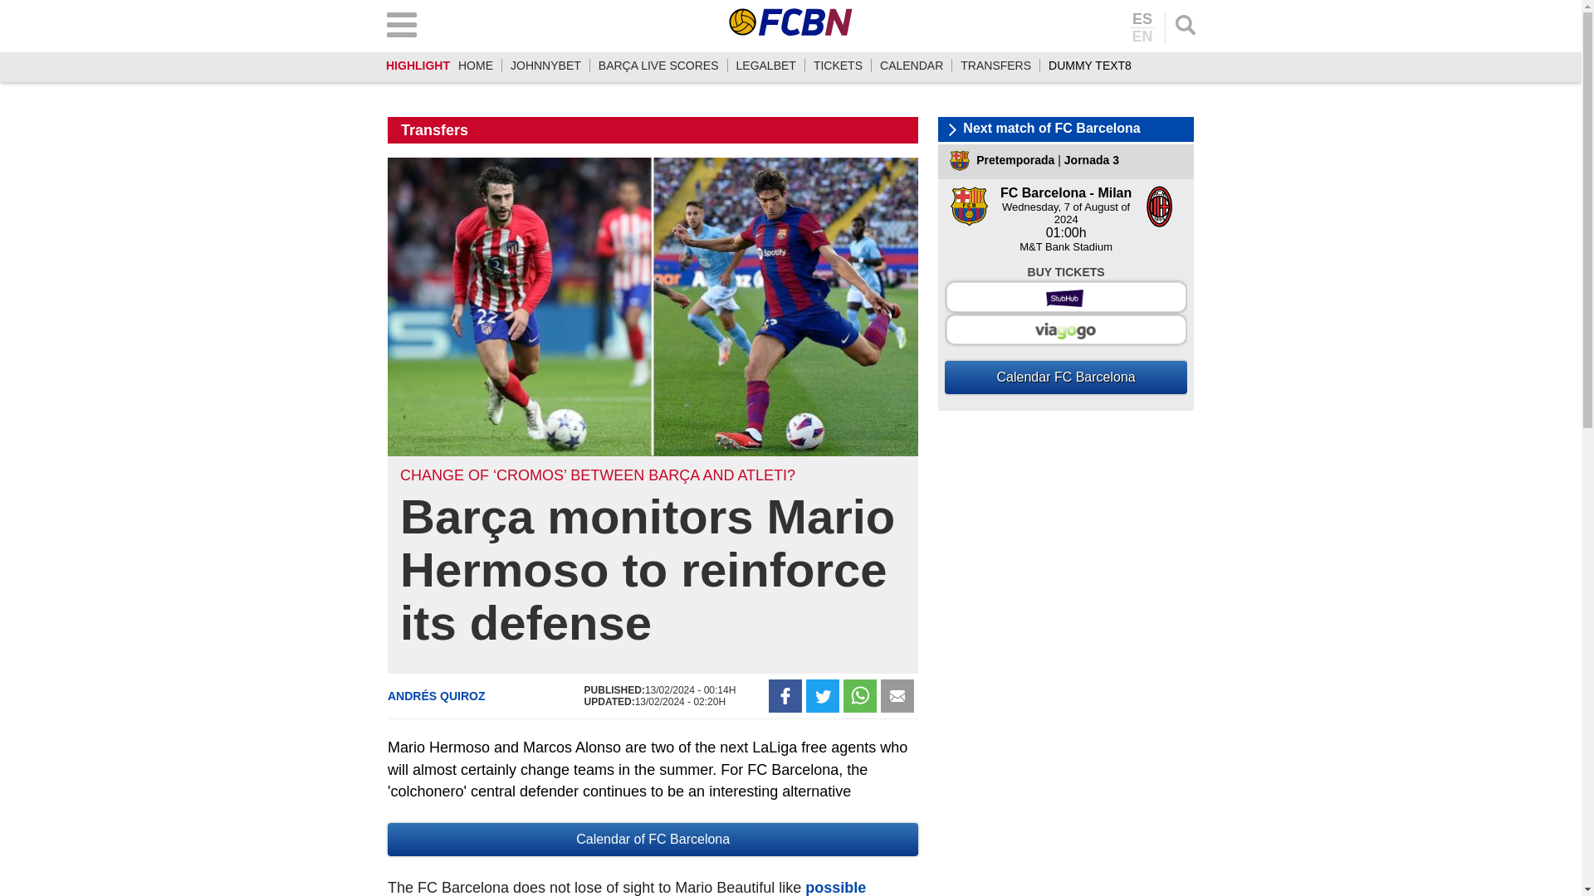 The image size is (1594, 896). What do you see at coordinates (837, 66) in the screenshot?
I see `TICKETS` at bounding box center [837, 66].